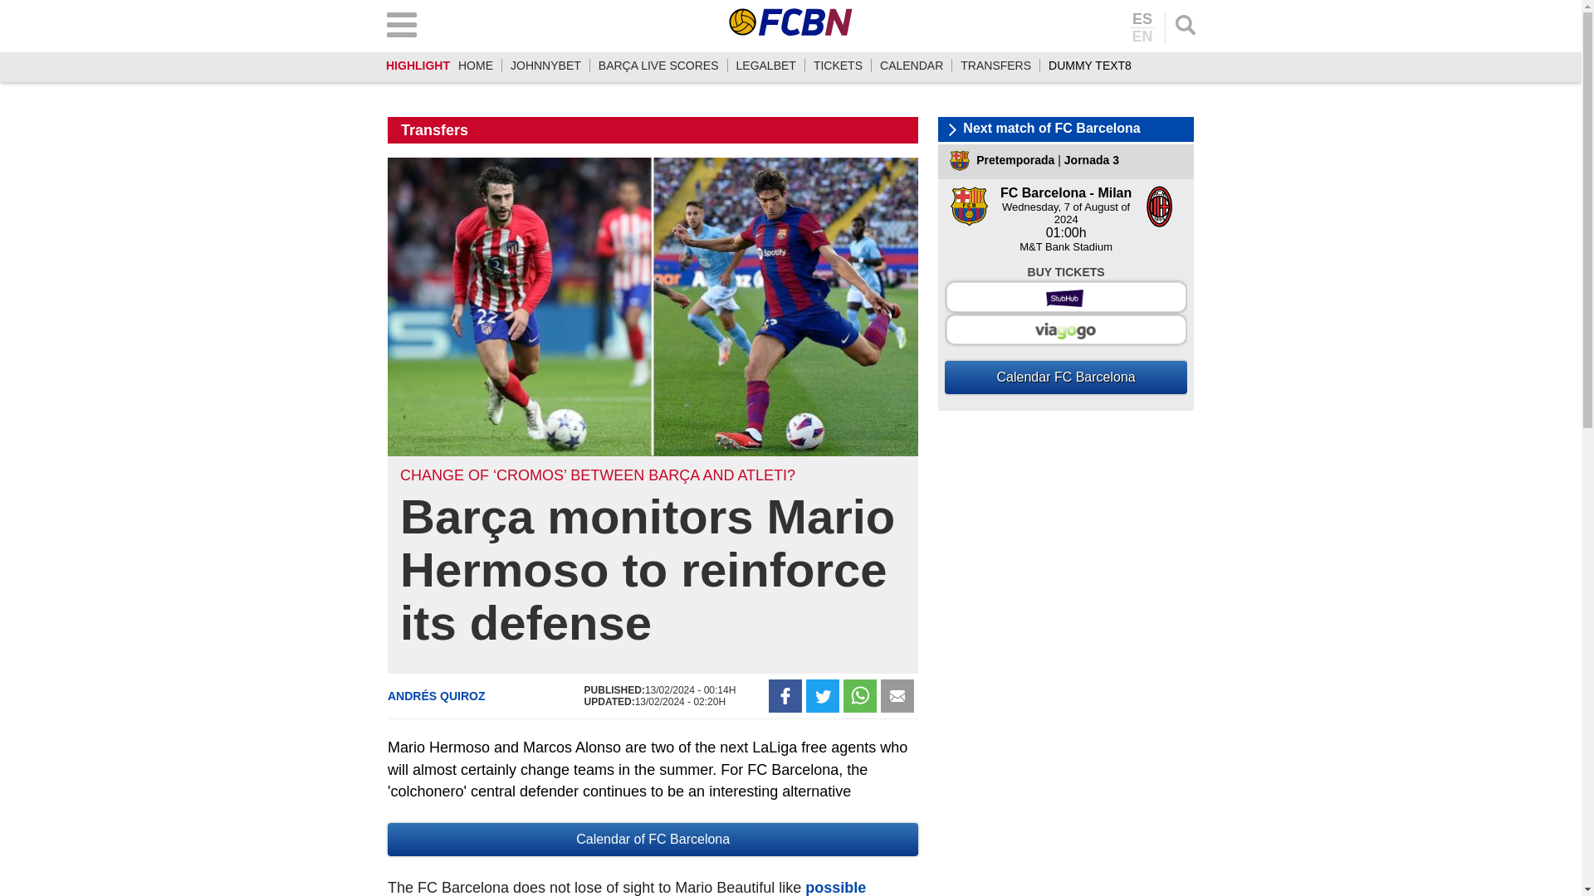 The image size is (1594, 896). What do you see at coordinates (837, 66) in the screenshot?
I see `TICKETS` at bounding box center [837, 66].